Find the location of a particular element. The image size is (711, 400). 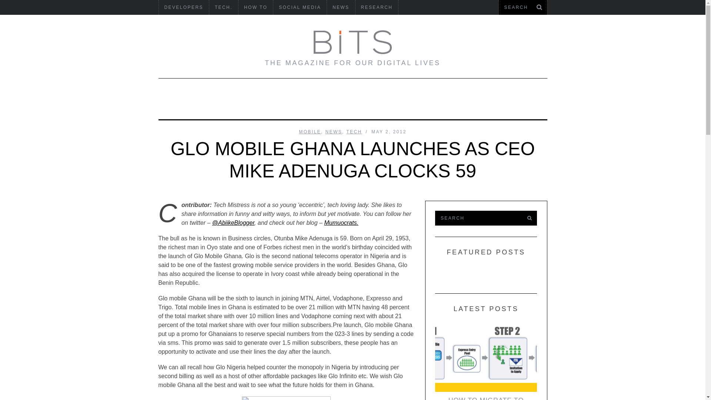

Search is located at coordinates (477, 218).